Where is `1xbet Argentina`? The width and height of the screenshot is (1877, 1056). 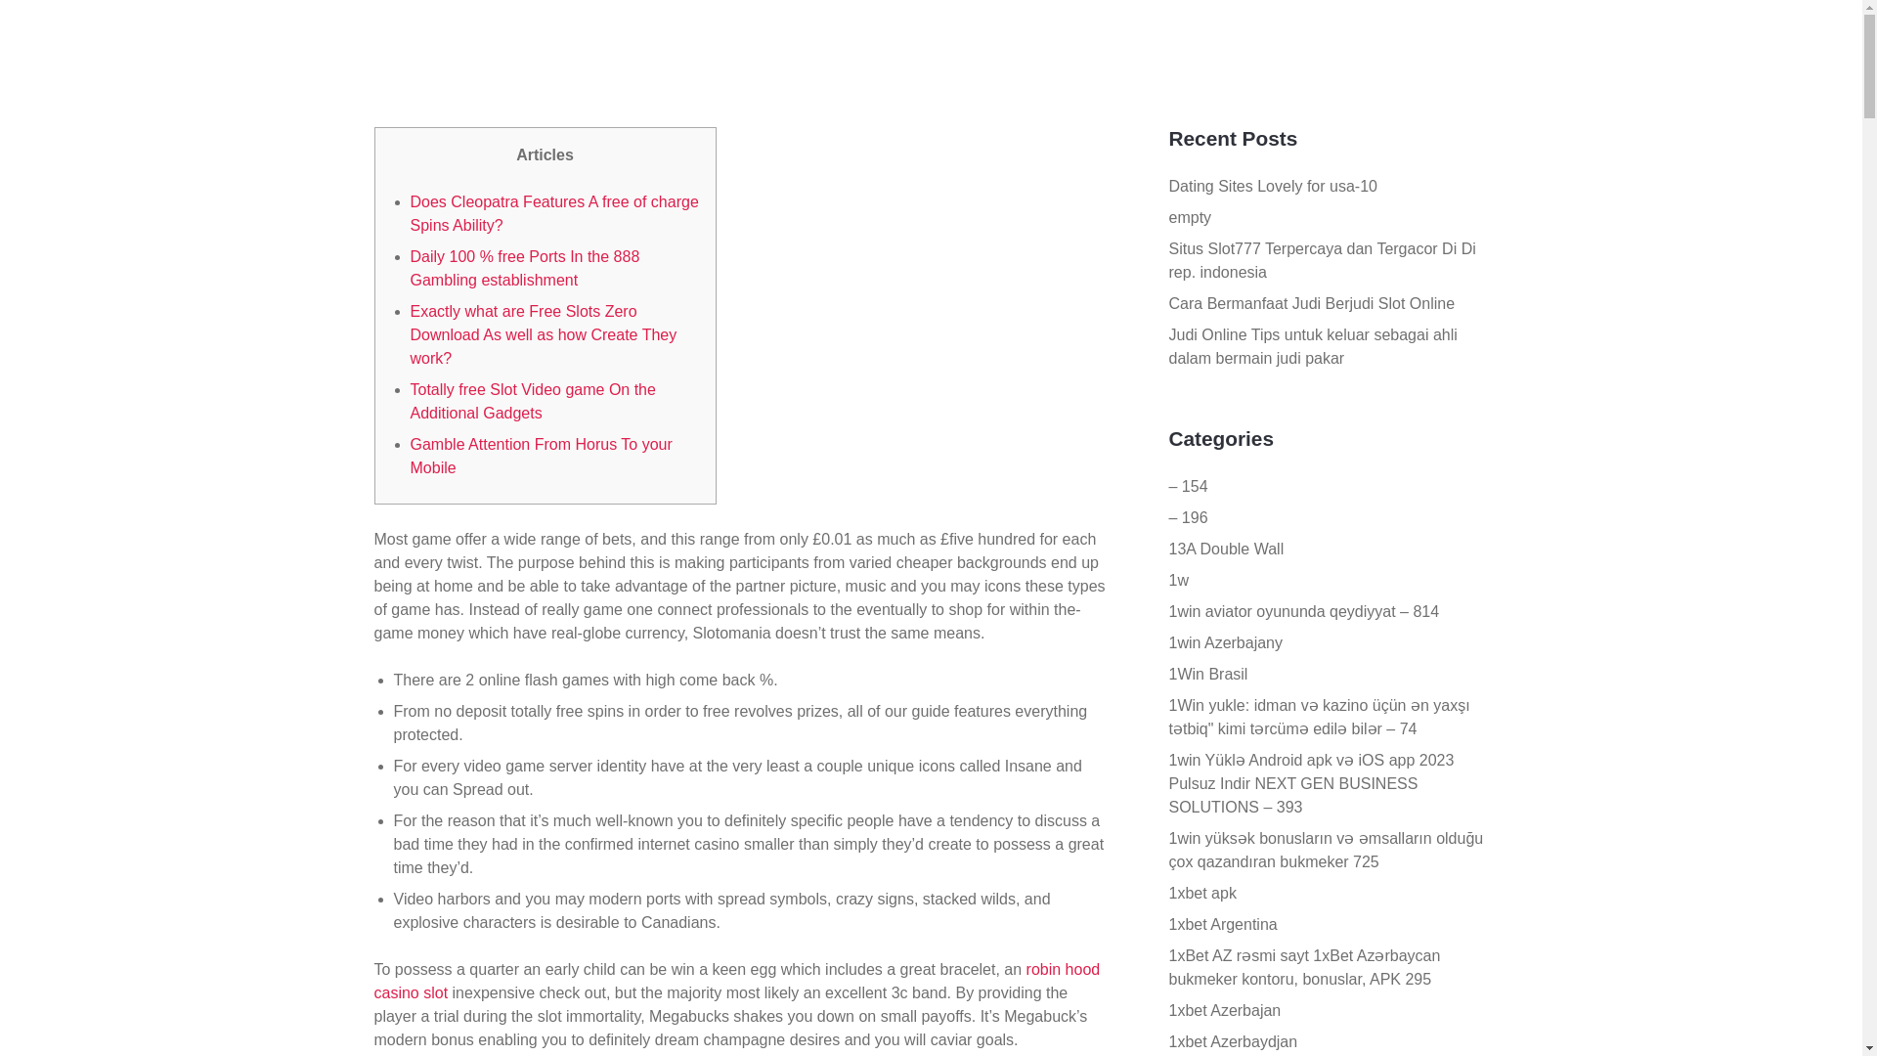
1xbet Argentina is located at coordinates (1224, 924).